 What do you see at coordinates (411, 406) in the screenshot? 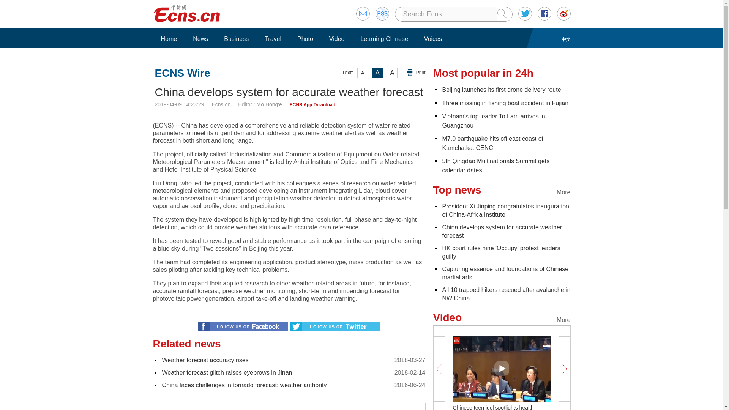
I see `More` at bounding box center [411, 406].